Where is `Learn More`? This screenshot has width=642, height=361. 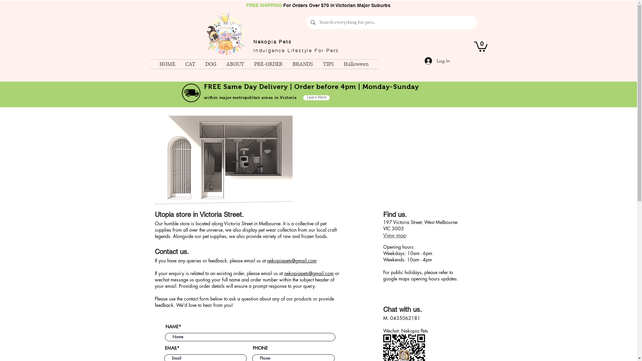
Learn More is located at coordinates (316, 98).